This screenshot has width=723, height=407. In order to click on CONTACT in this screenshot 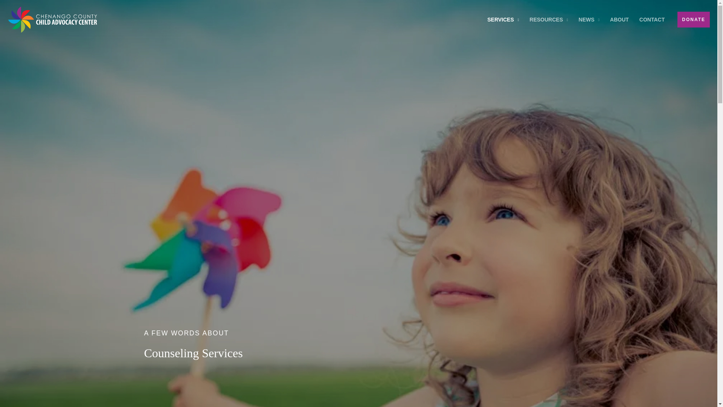, I will do `click(652, 20)`.